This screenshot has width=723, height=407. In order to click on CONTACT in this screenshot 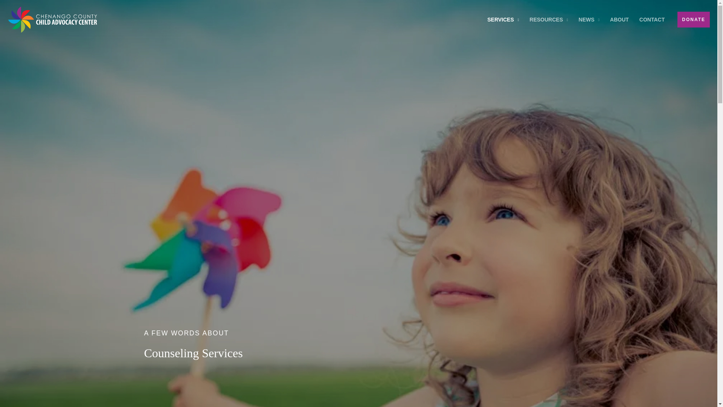, I will do `click(652, 20)`.